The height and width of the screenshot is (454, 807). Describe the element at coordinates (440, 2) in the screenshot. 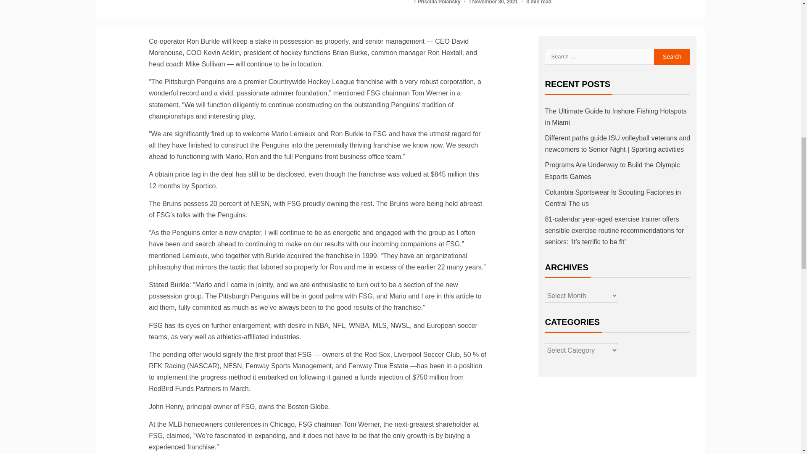

I see `Priscilla Polansky` at that location.